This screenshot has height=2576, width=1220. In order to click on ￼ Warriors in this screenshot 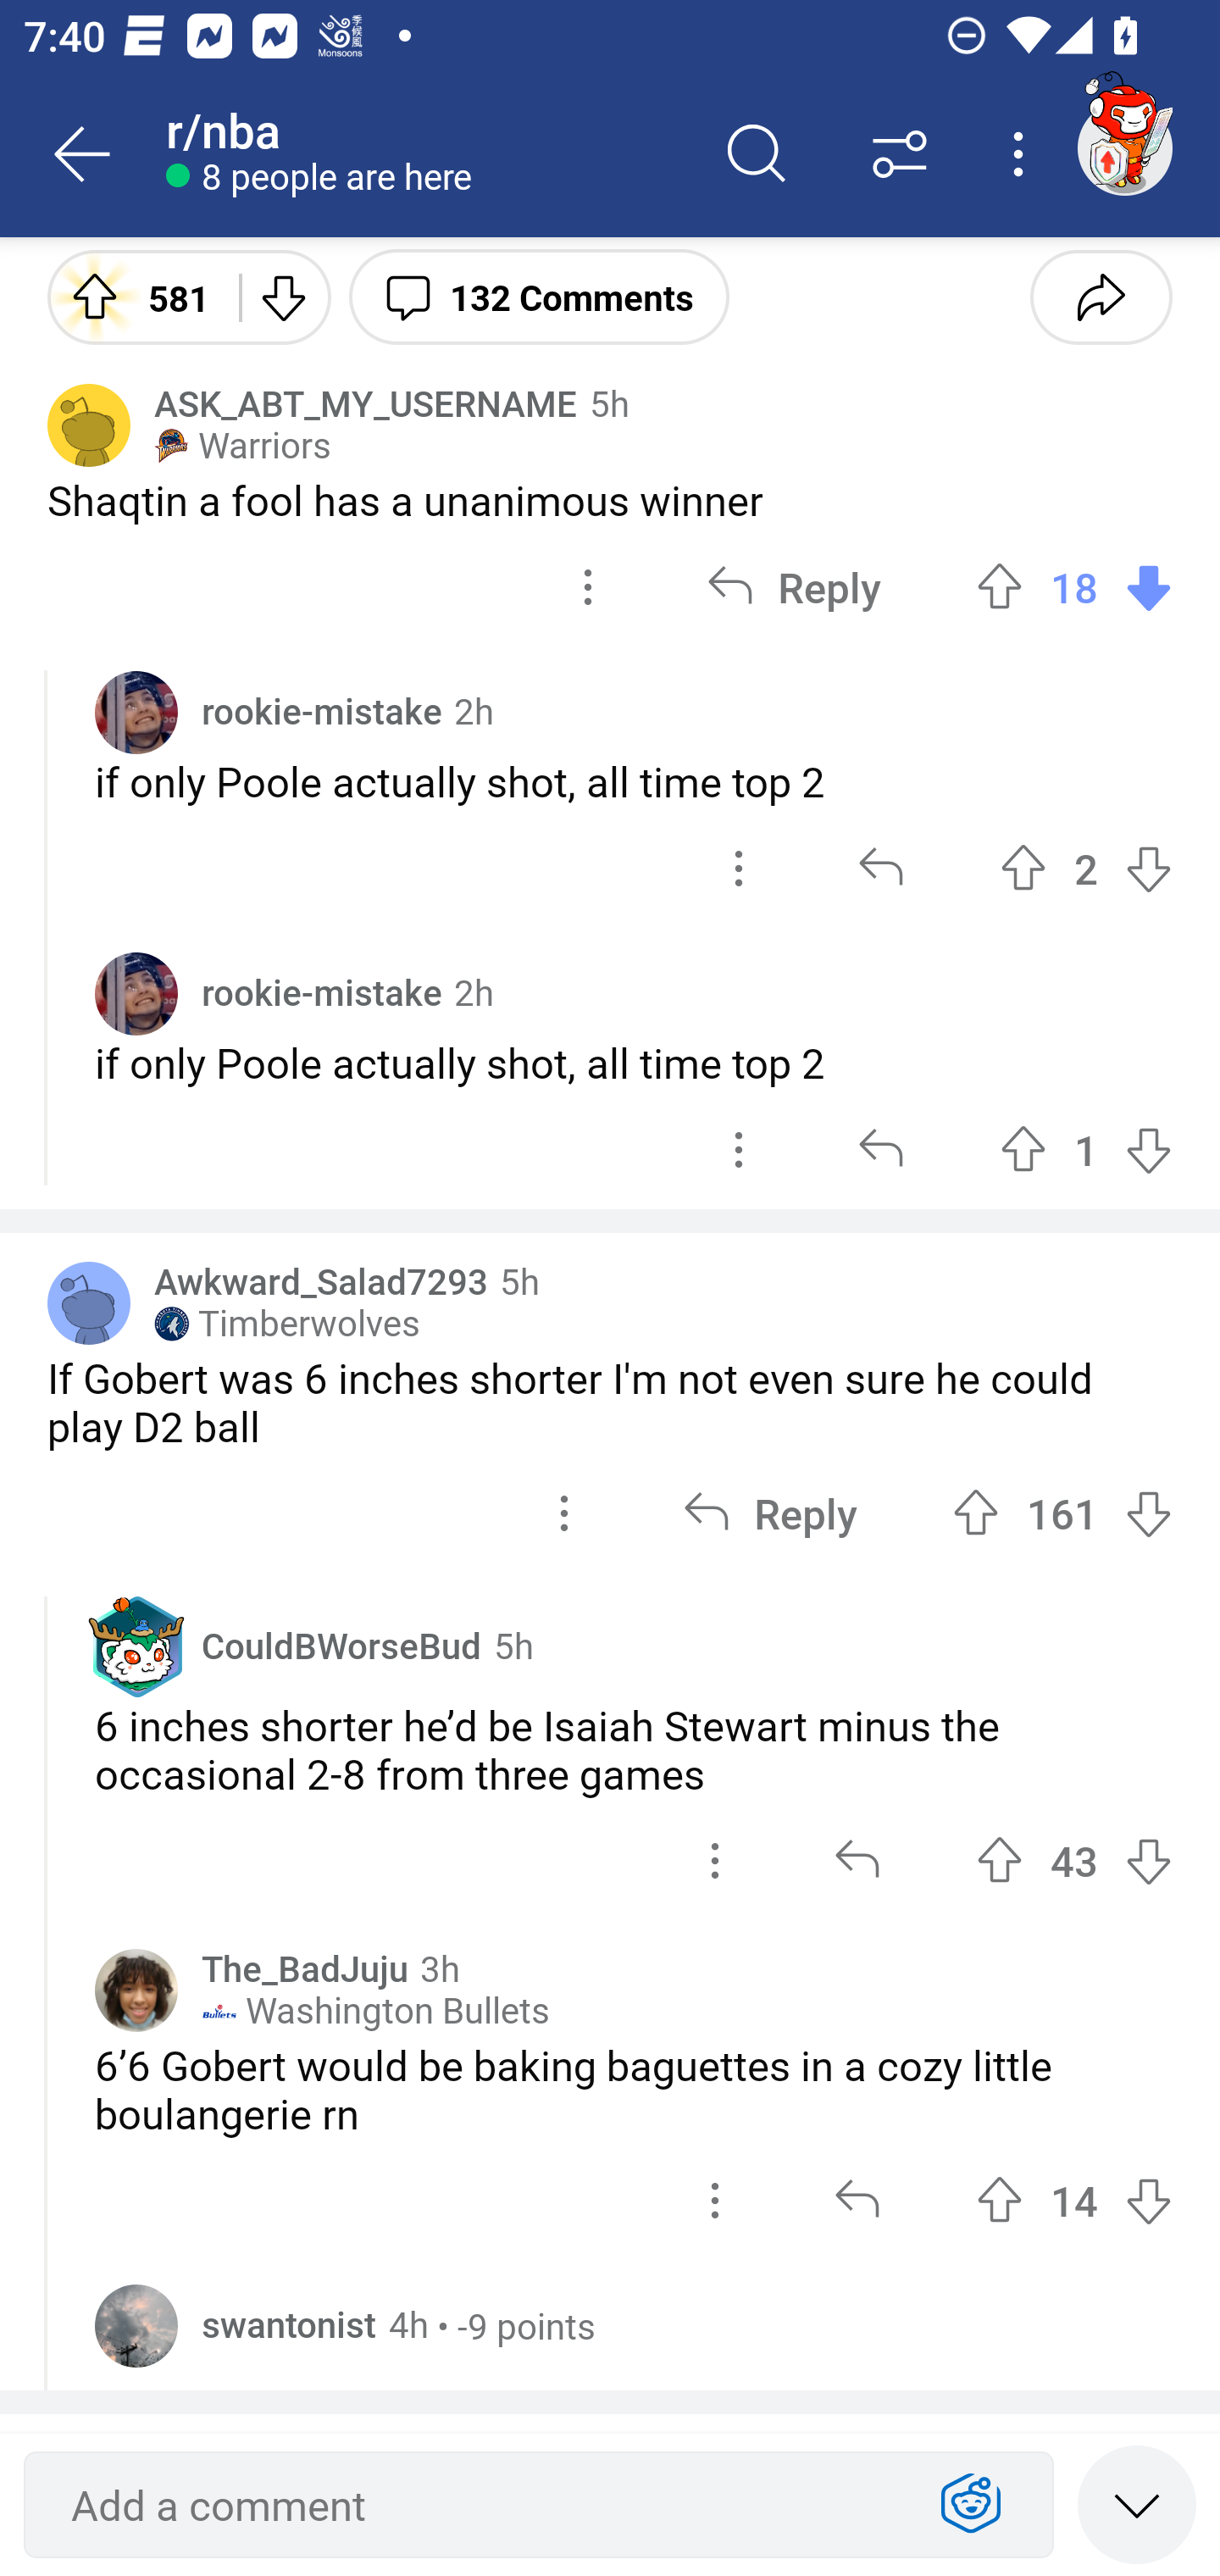, I will do `click(242, 446)`.